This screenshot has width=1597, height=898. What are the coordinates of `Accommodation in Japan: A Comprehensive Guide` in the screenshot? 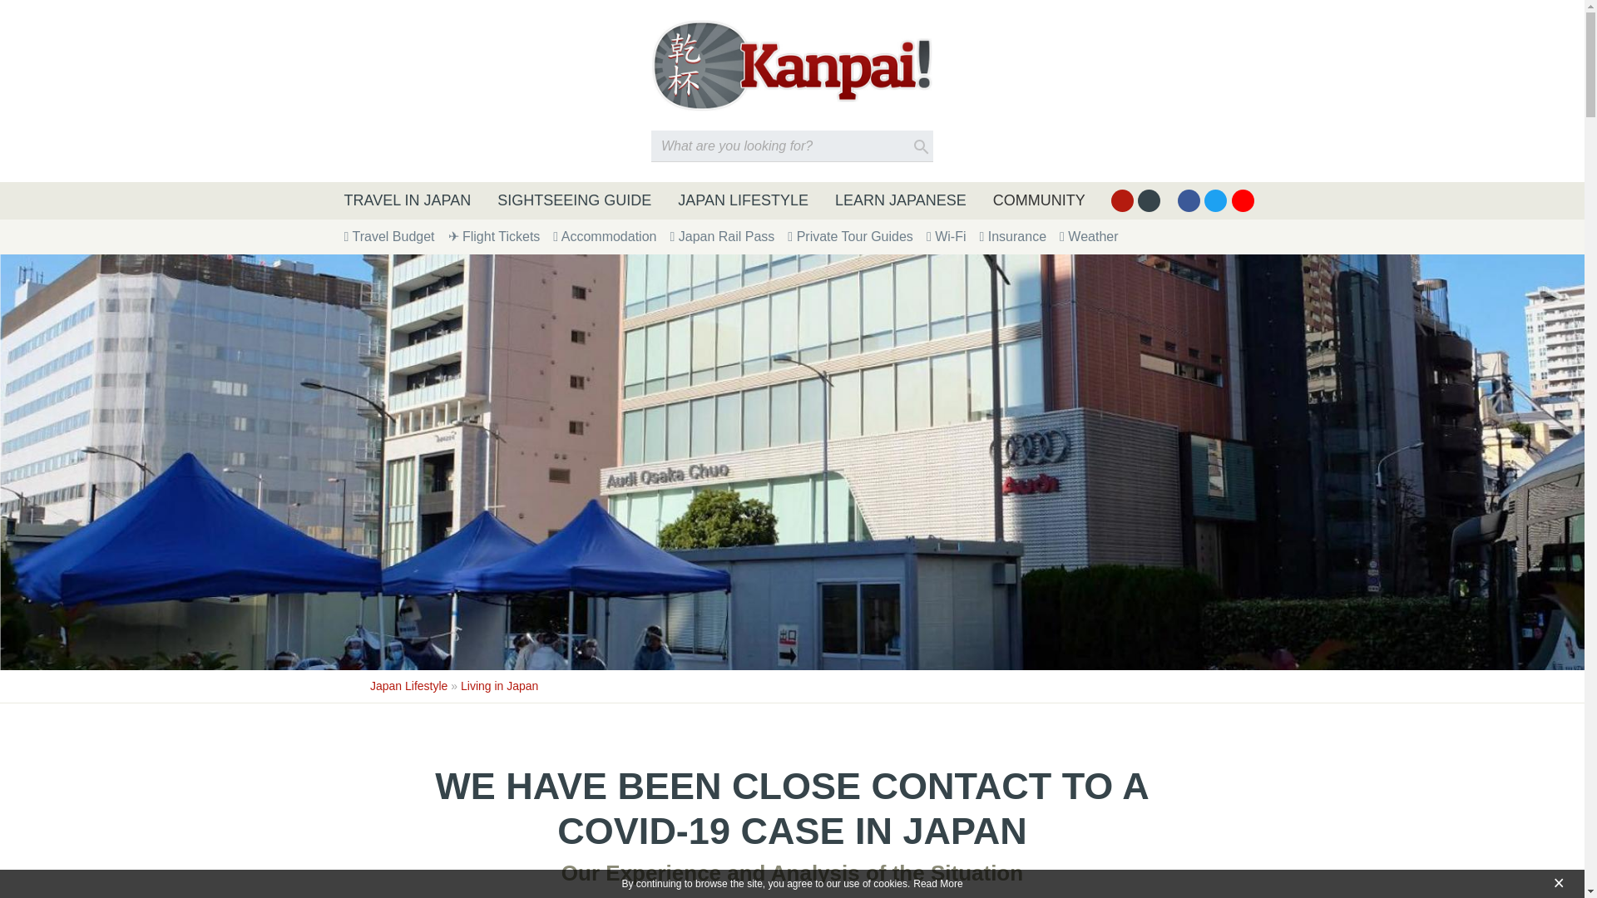 It's located at (604, 236).